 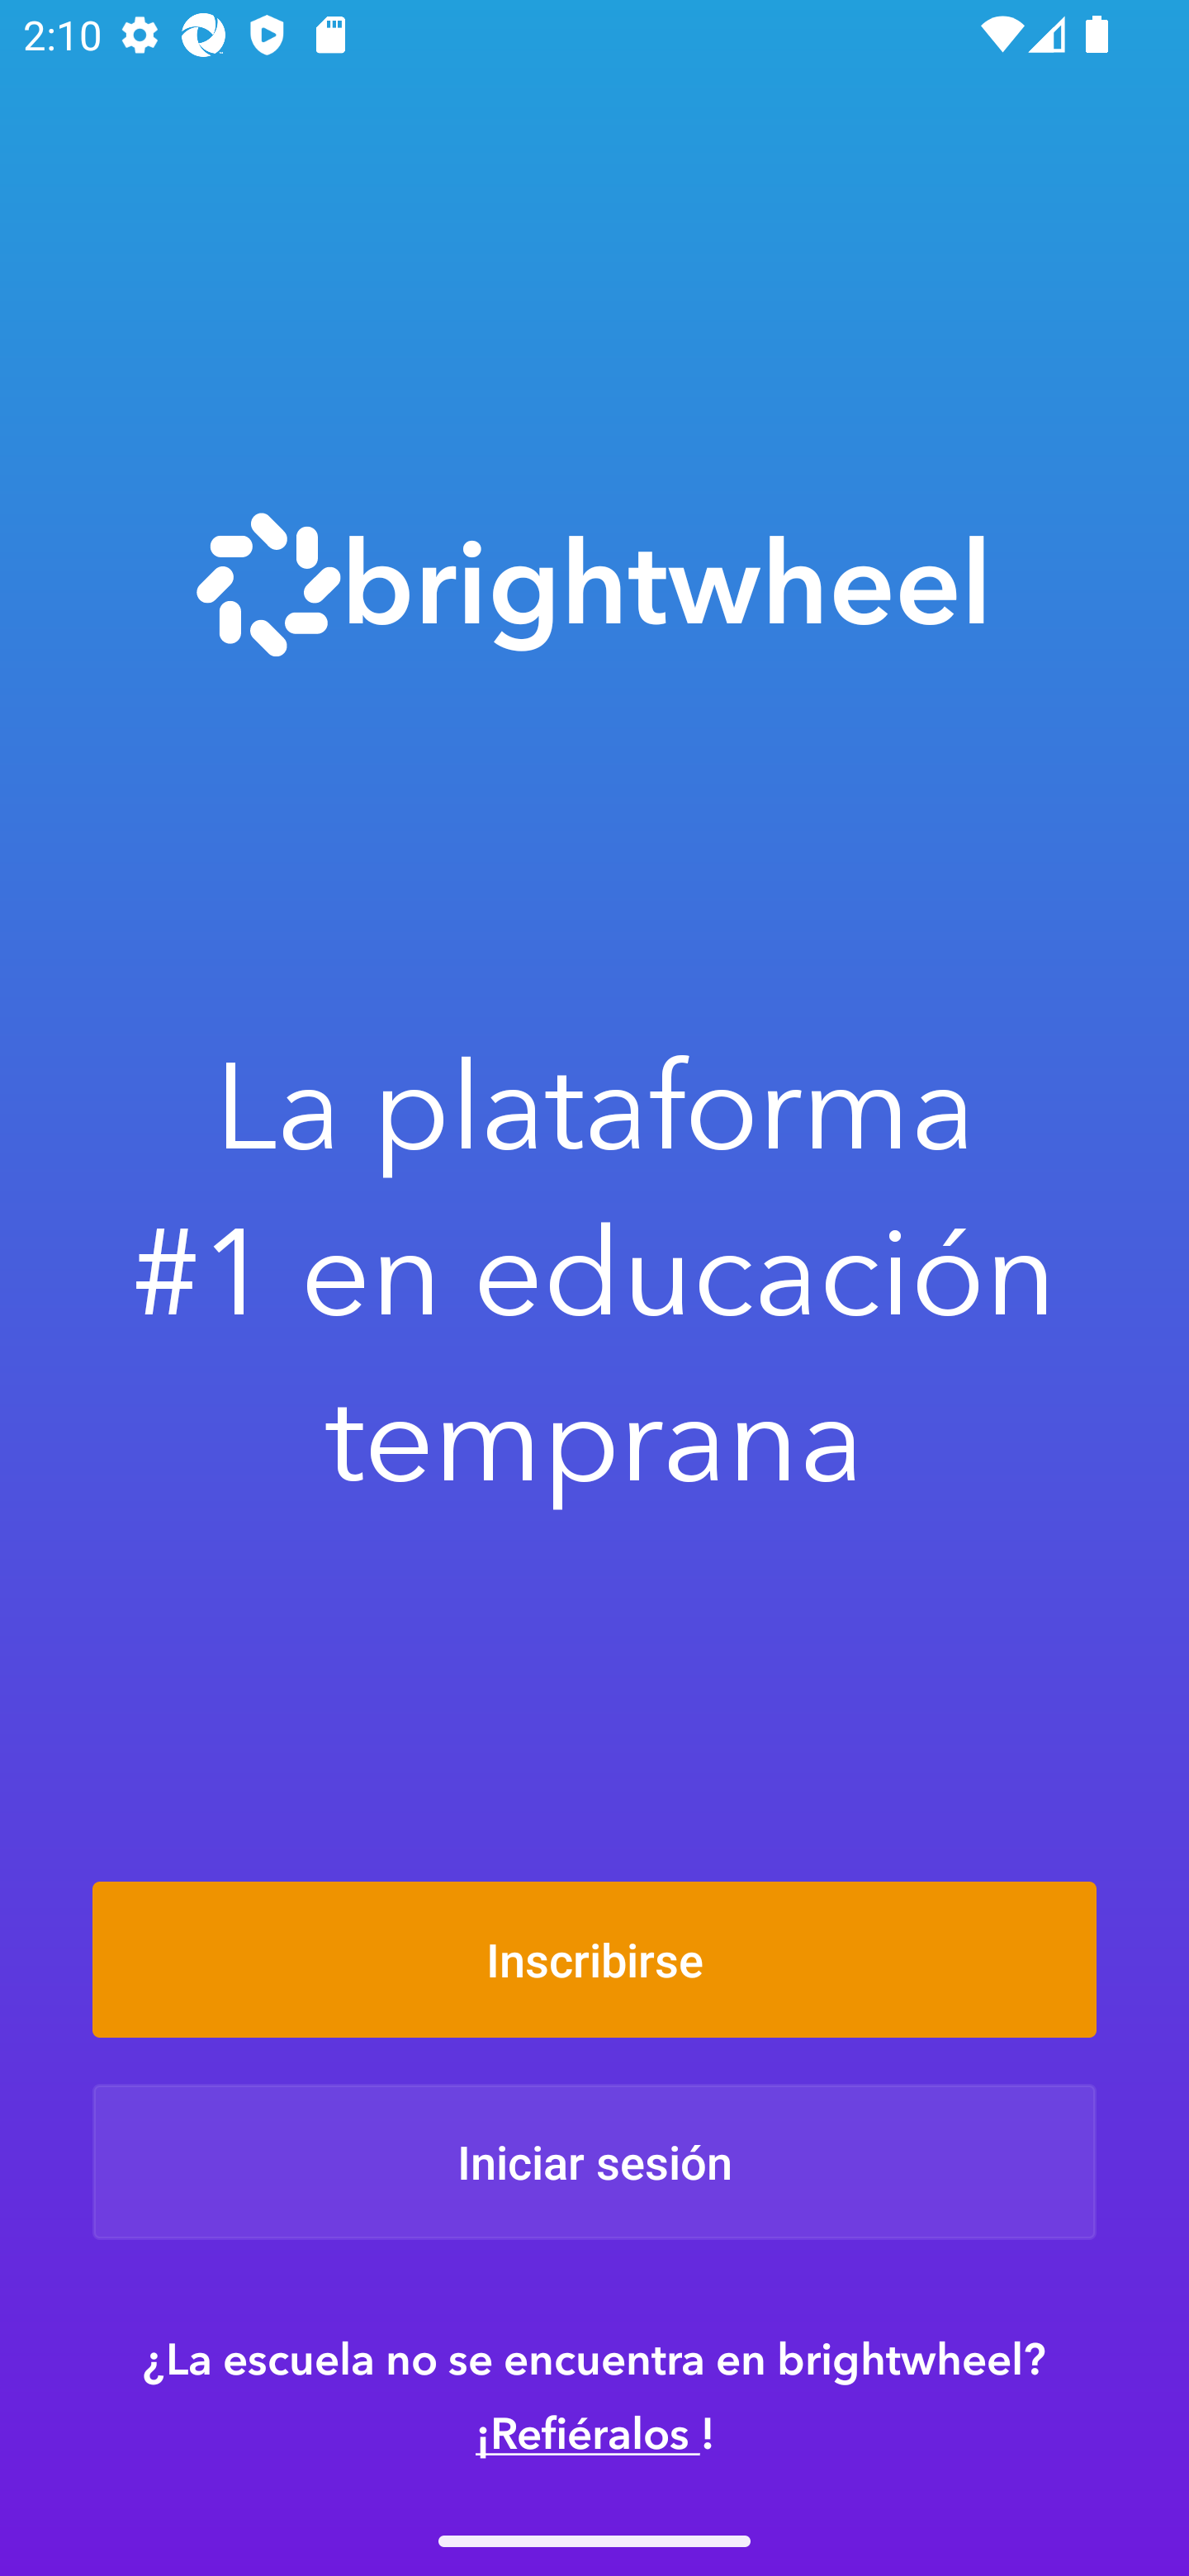 What do you see at coordinates (594, 2162) in the screenshot?
I see `Iniciar sesión` at bounding box center [594, 2162].